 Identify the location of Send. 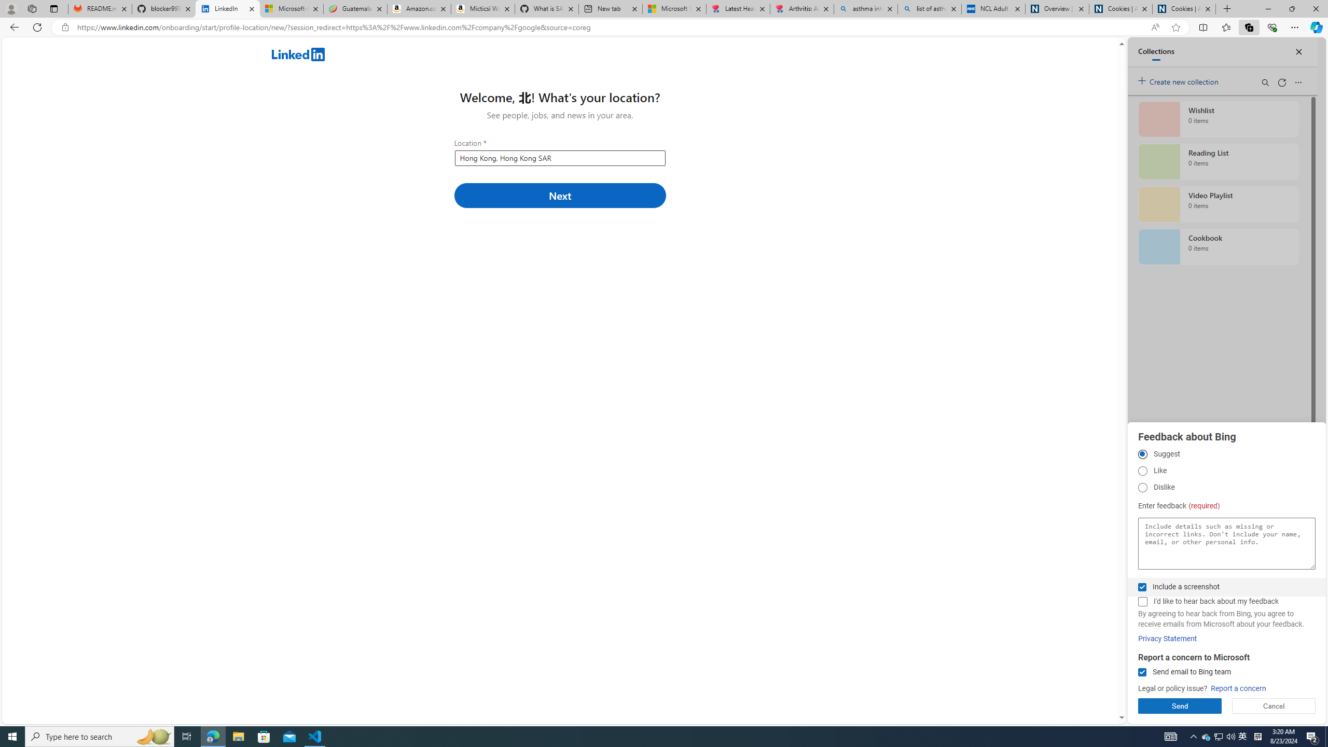
(1180, 706).